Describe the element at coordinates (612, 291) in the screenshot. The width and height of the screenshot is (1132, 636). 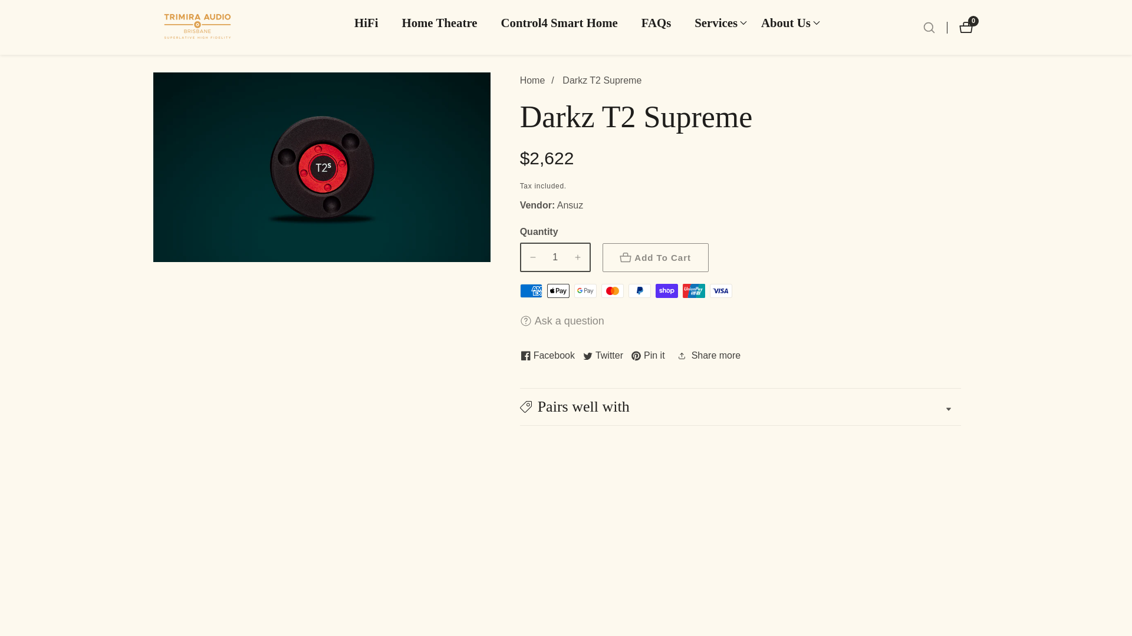
I see `Follow us on Pinterest` at that location.